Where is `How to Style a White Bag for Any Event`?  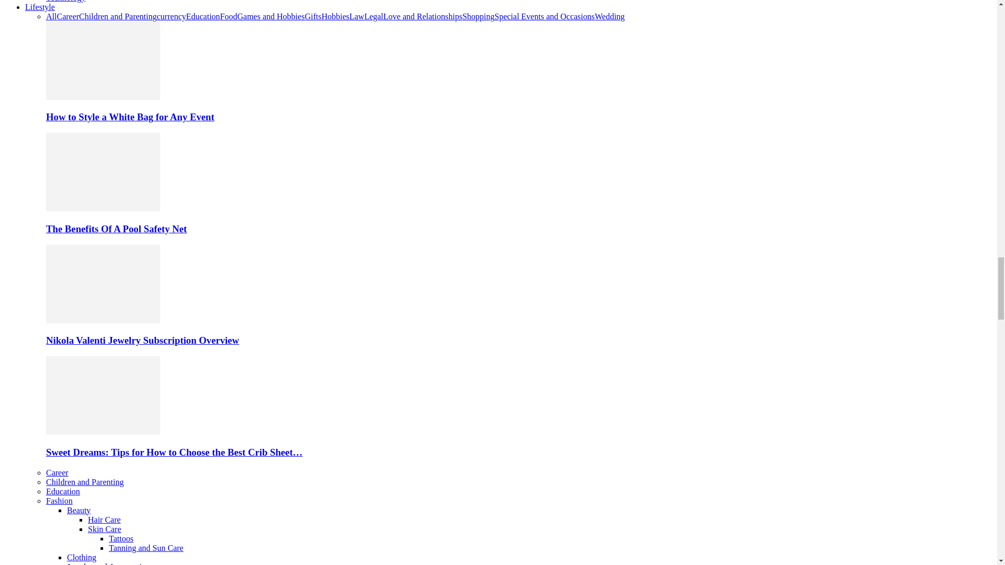
How to Style a White Bag for Any Event is located at coordinates (103, 97).